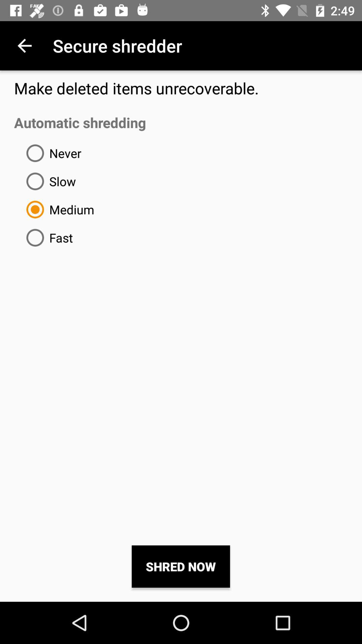 The width and height of the screenshot is (362, 644). Describe the element at coordinates (58, 209) in the screenshot. I see `jump until medium item` at that location.